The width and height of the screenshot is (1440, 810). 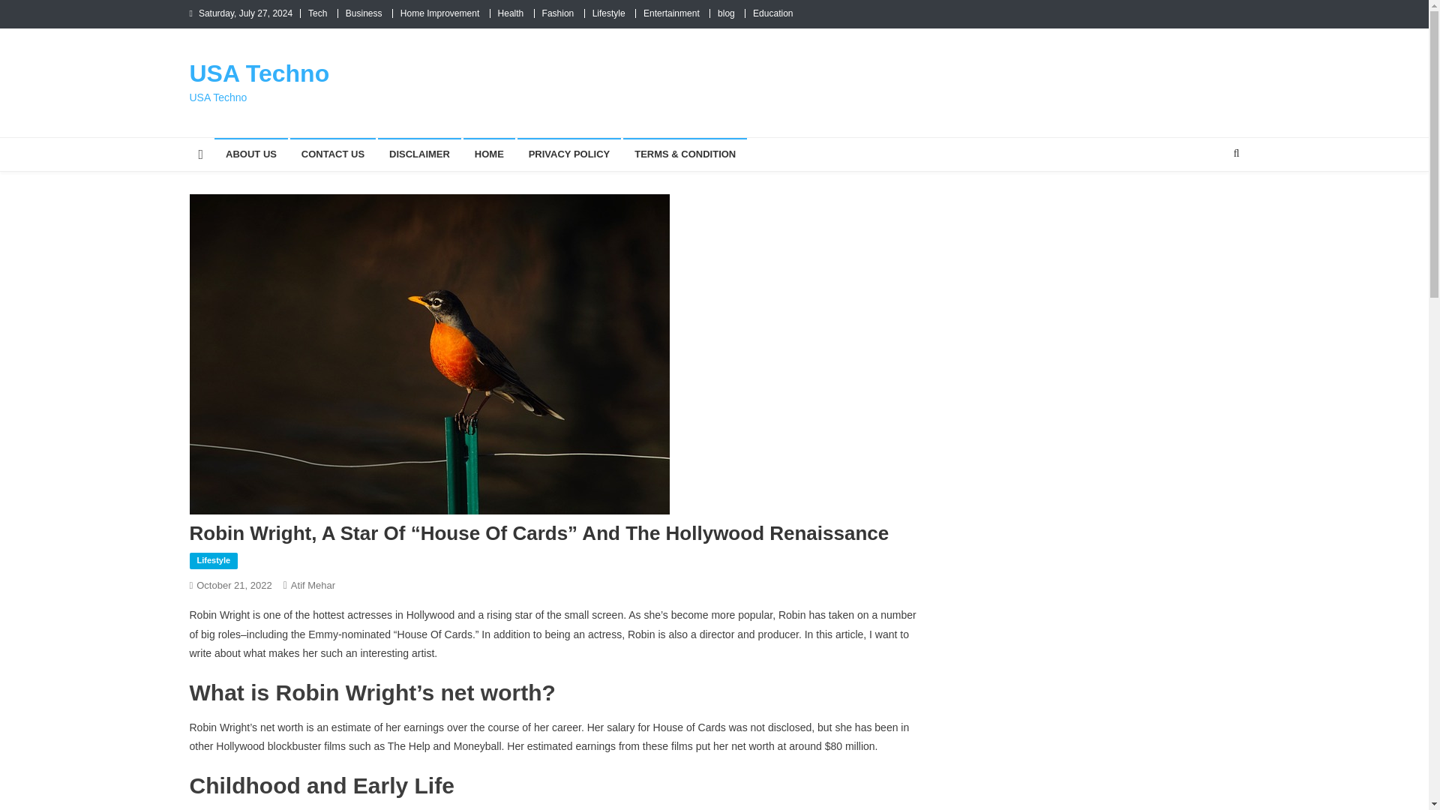 I want to click on PRIVACY POLICY, so click(x=569, y=154).